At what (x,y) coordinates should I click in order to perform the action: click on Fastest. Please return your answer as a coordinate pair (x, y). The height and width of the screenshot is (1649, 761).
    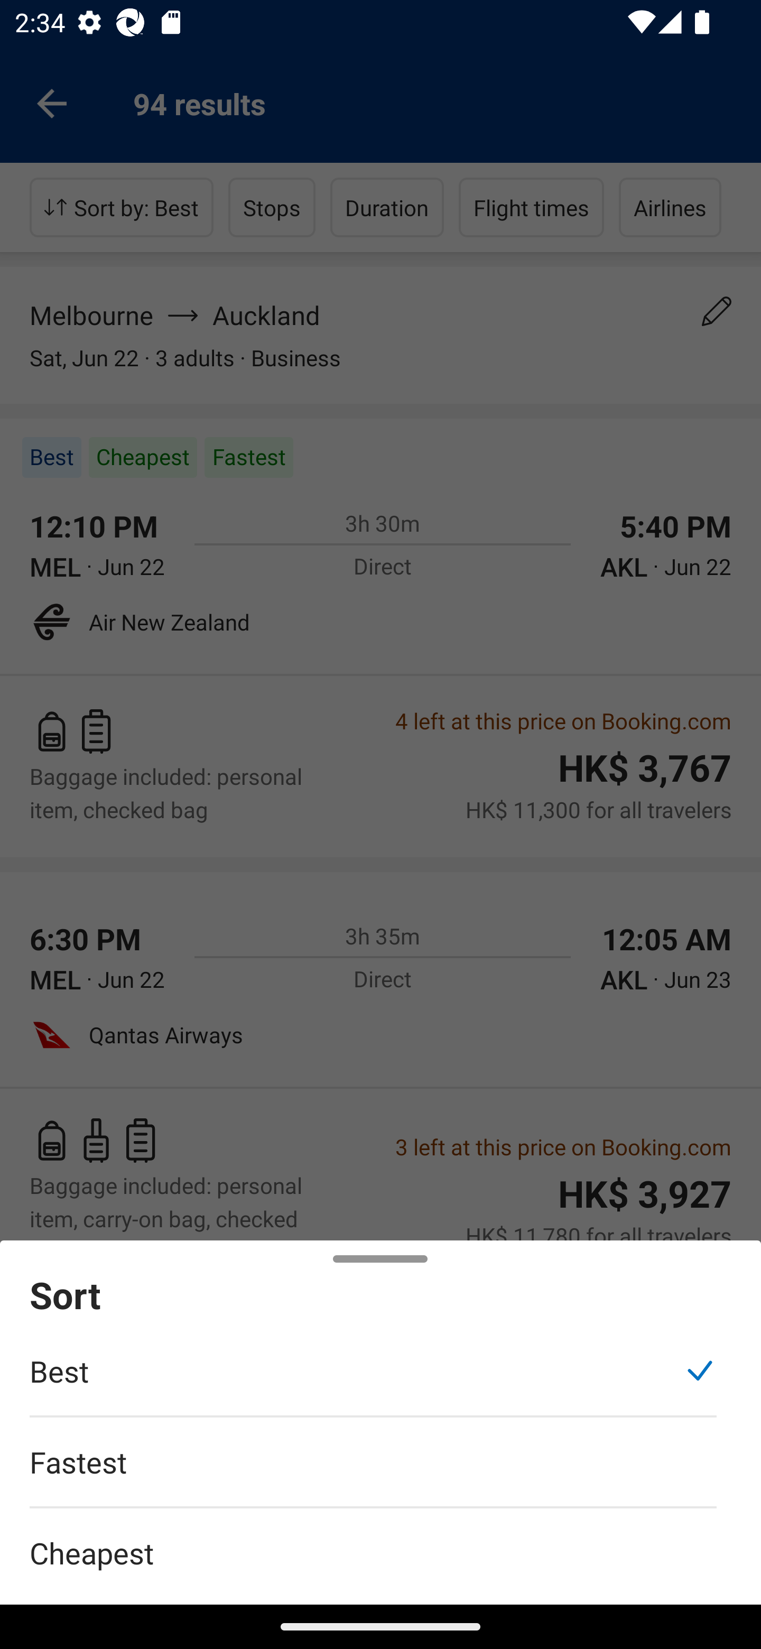
    Looking at the image, I should click on (373, 1472).